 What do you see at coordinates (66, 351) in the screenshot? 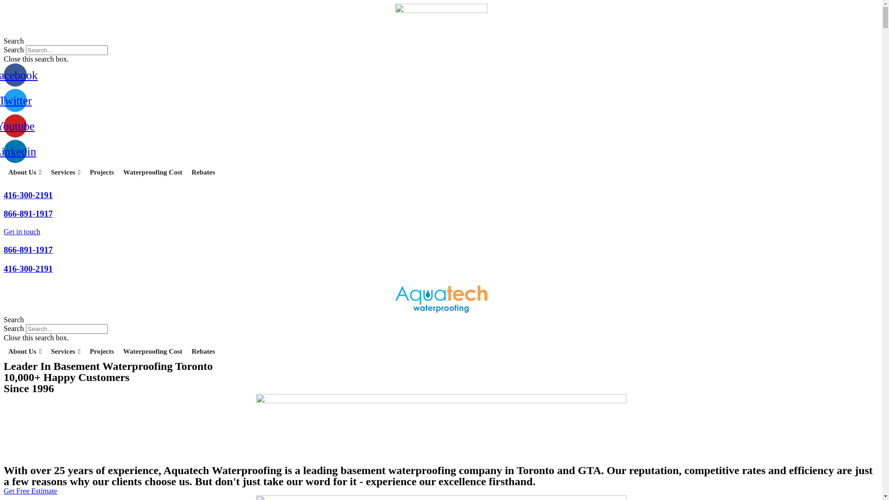
I see `Services` at bounding box center [66, 351].